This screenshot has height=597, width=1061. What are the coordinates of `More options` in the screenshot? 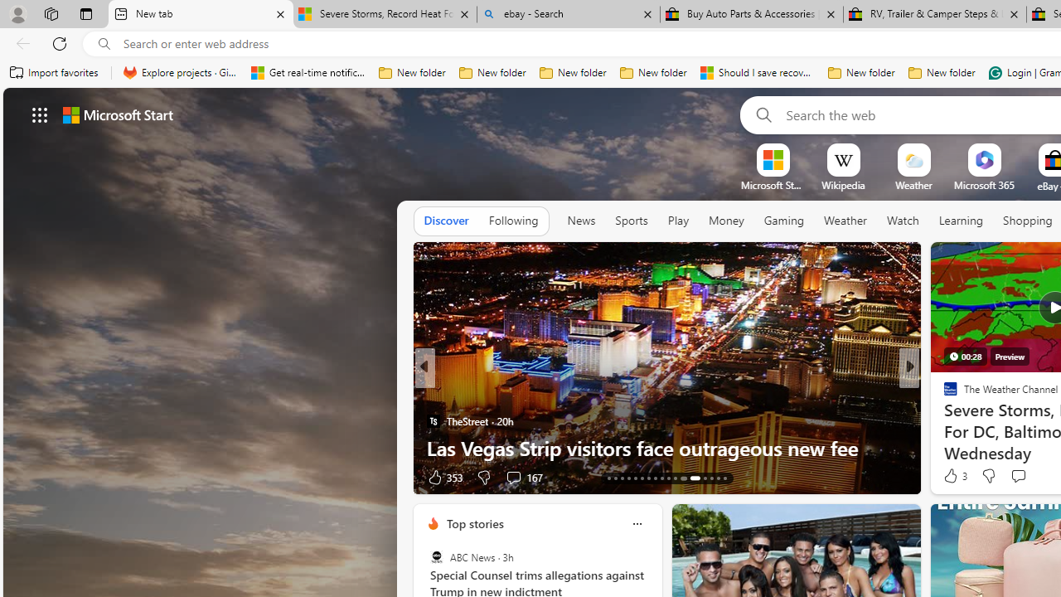 It's located at (637, 523).